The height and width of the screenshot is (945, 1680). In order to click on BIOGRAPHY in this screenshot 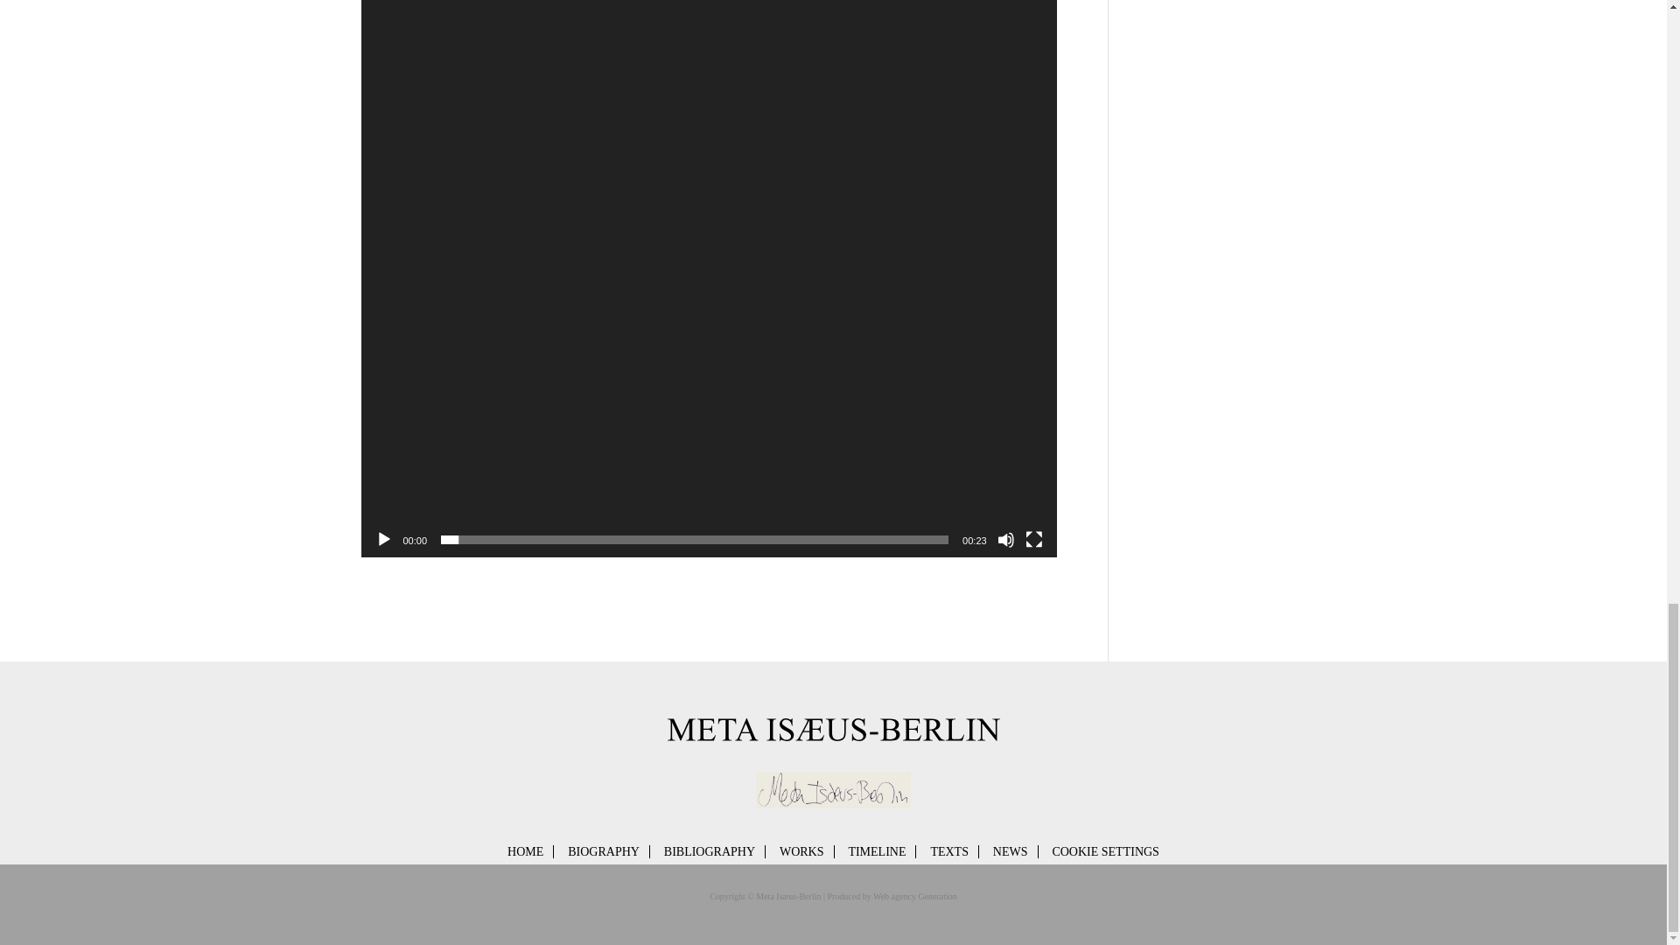, I will do `click(604, 851)`.